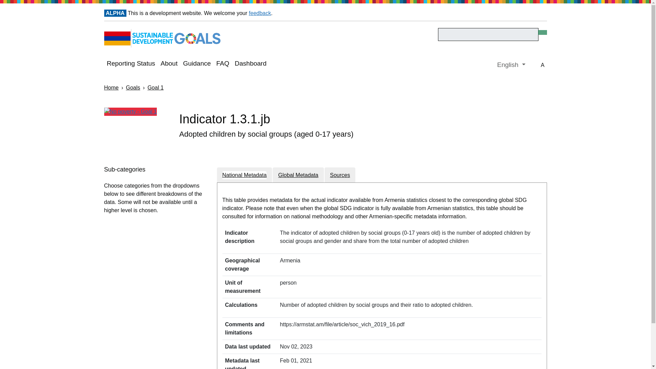  I want to click on Sources, so click(340, 175).